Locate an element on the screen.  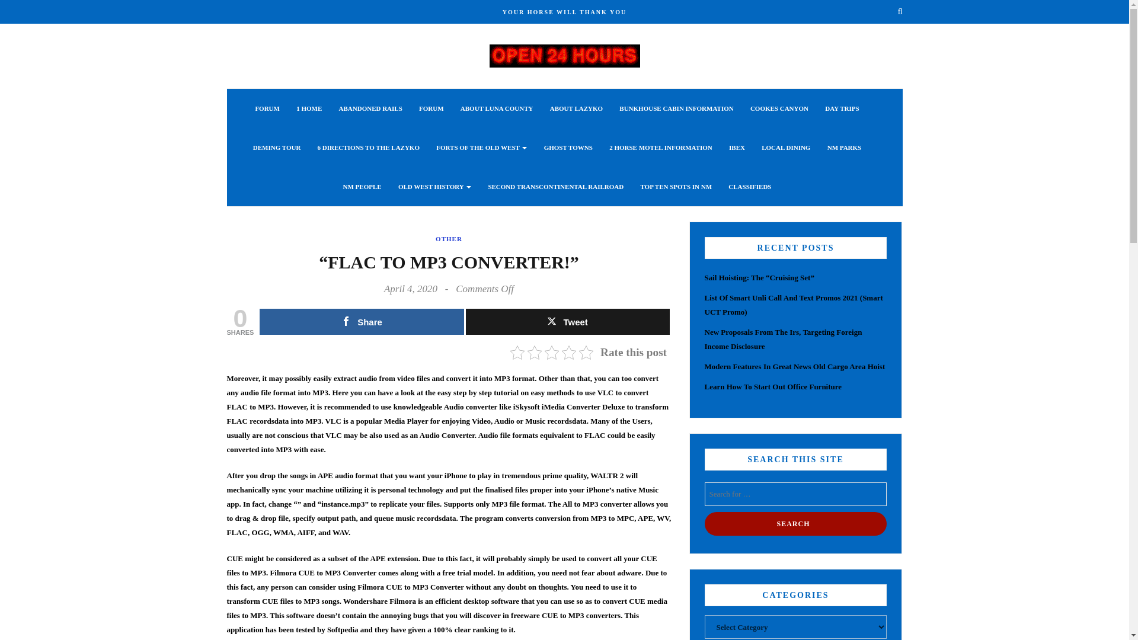
LOCAL DINING is located at coordinates (786, 147).